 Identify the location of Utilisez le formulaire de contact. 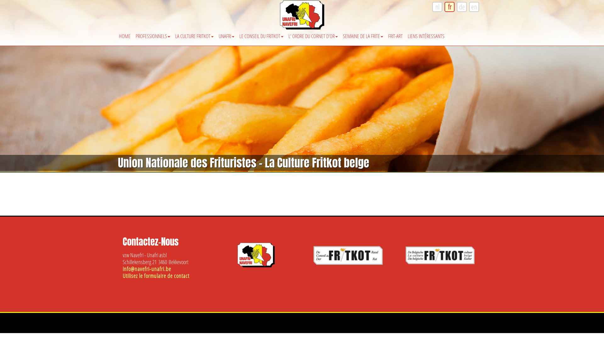
(156, 276).